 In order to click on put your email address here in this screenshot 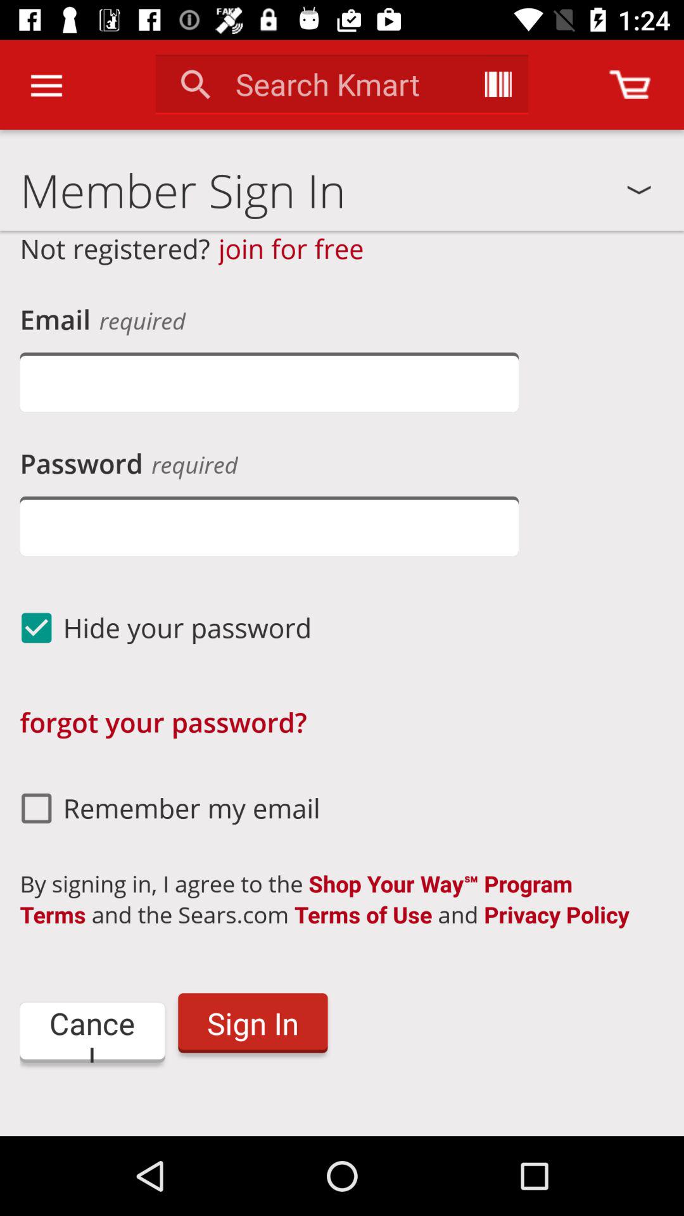, I will do `click(269, 383)`.